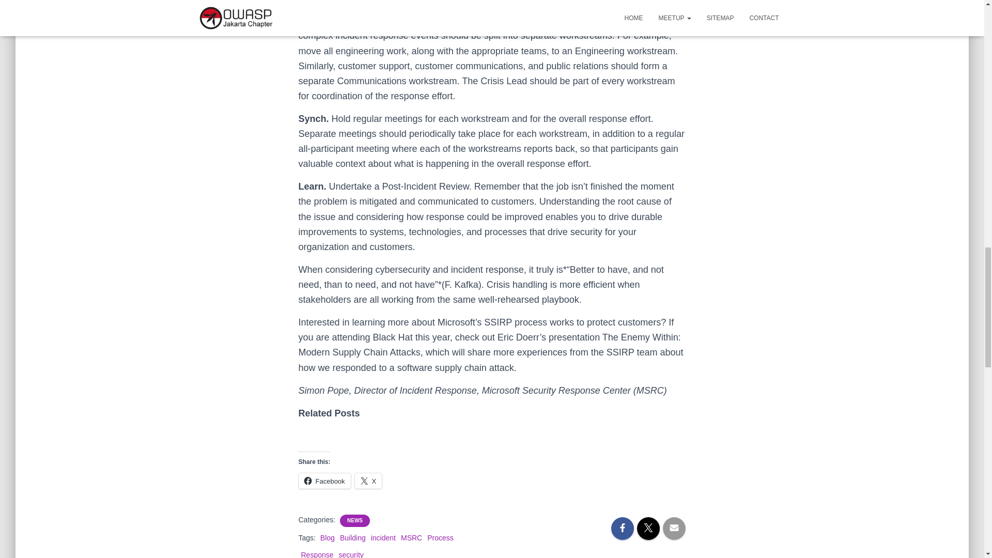 Image resolution: width=992 pixels, height=558 pixels. I want to click on security, so click(351, 554).